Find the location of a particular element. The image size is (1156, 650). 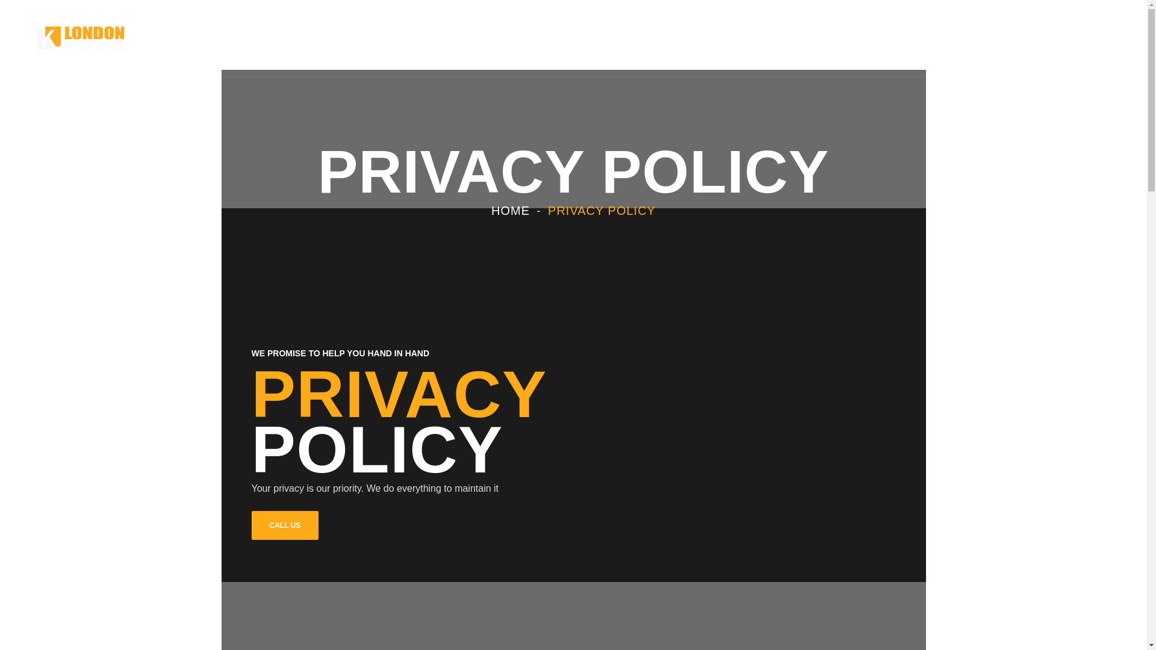

PORTFOLIO is located at coordinates (151, 34).